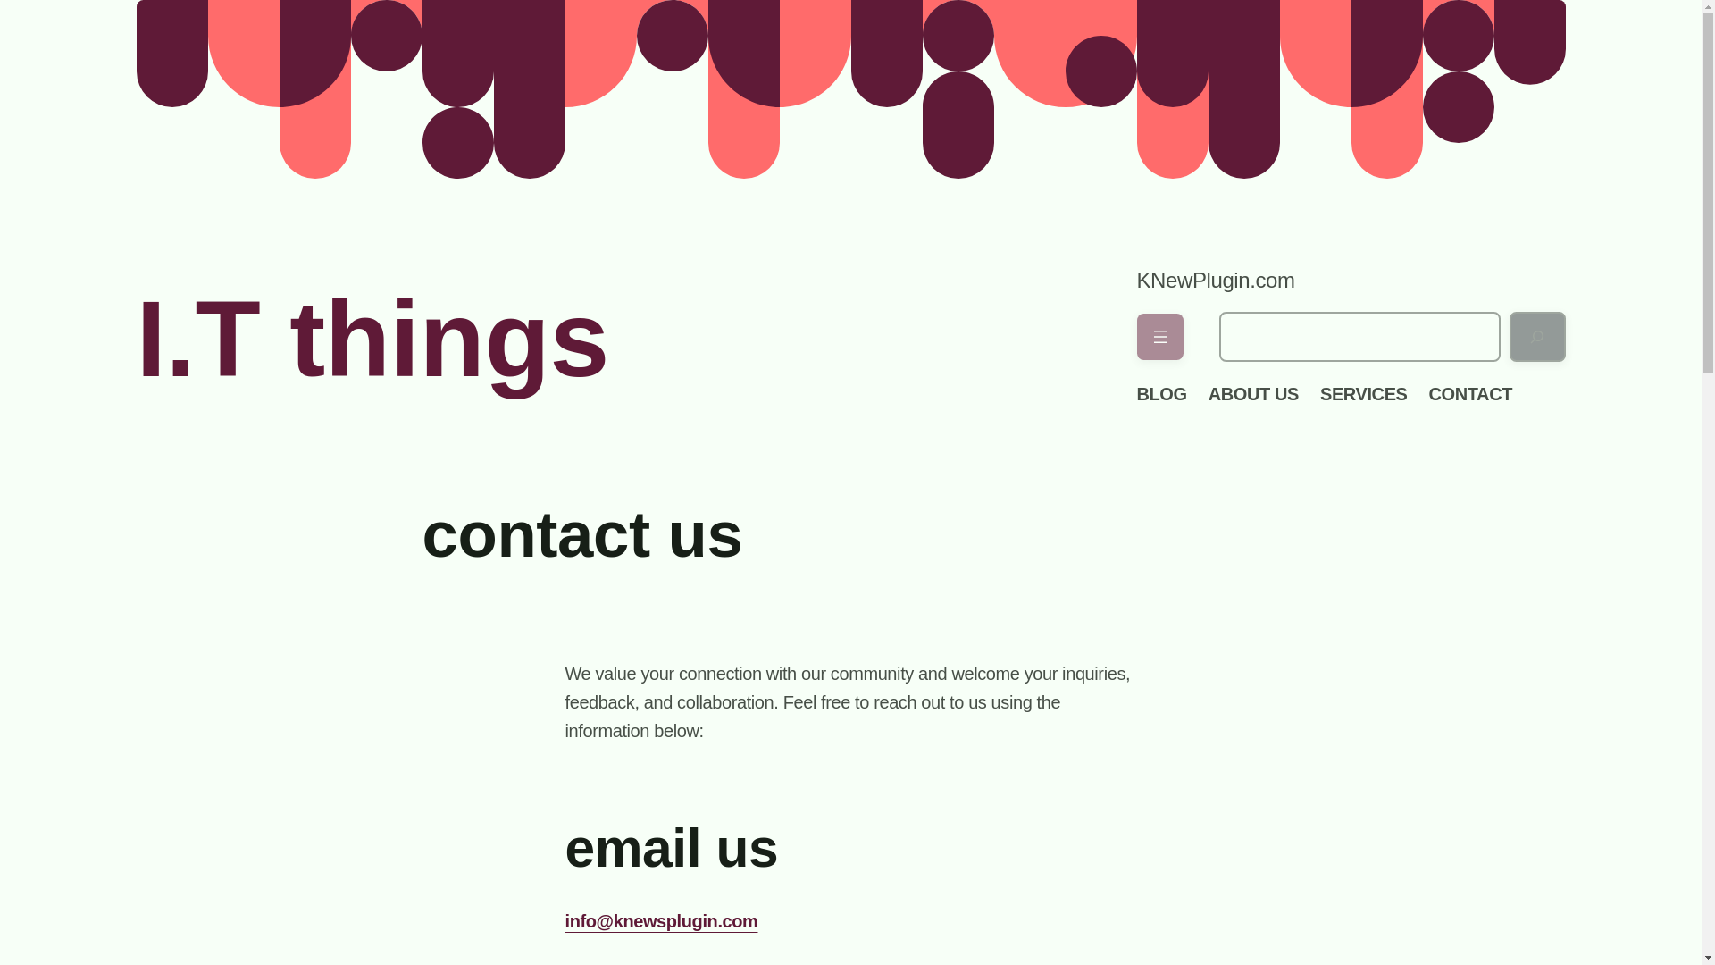 The width and height of the screenshot is (1715, 965). What do you see at coordinates (1253, 393) in the screenshot?
I see `ABOUT US` at bounding box center [1253, 393].